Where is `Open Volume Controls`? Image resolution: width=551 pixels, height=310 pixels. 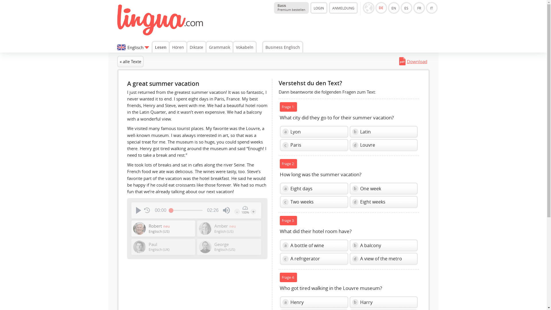 Open Volume Controls is located at coordinates (419, 7).